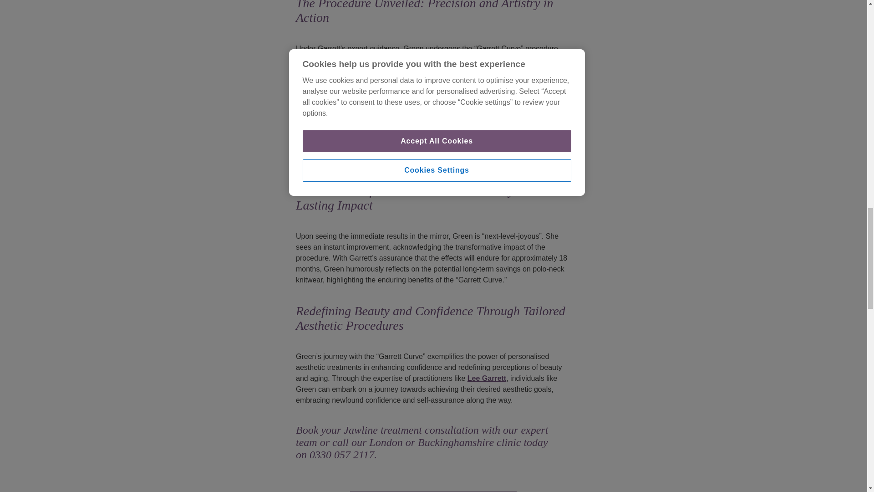  I want to click on London, so click(385, 442).